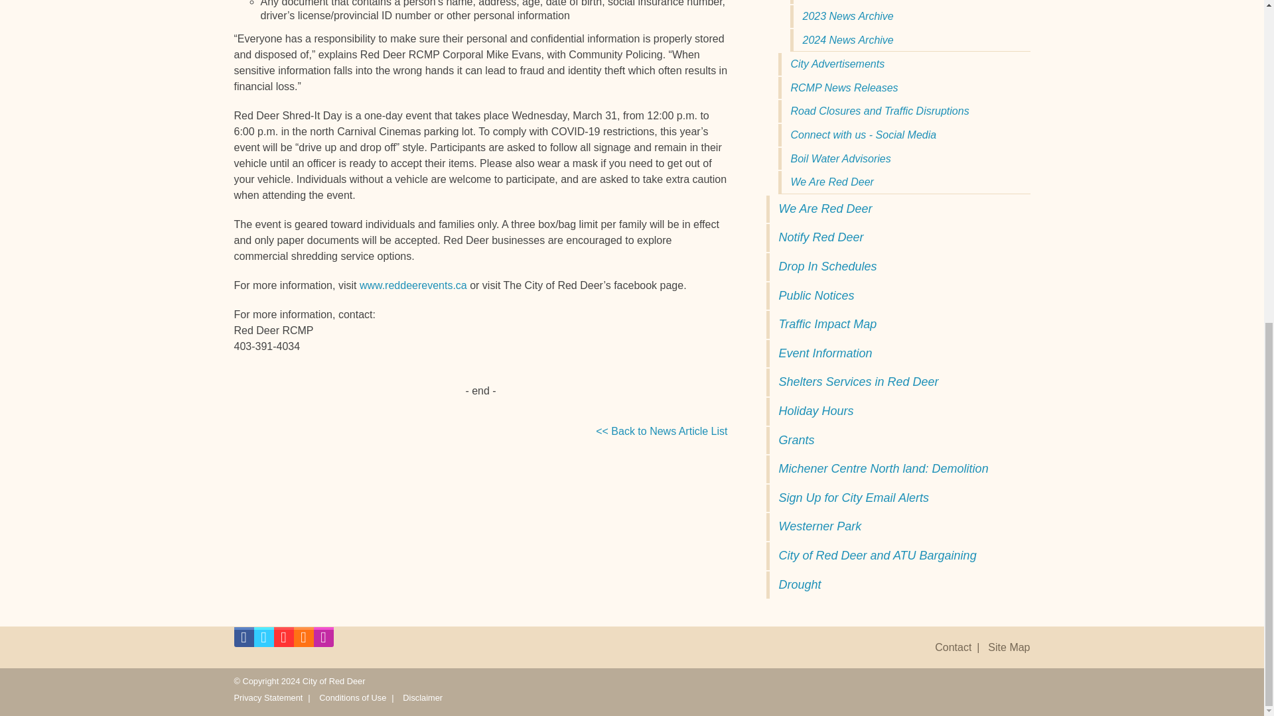 The width and height of the screenshot is (1274, 716). What do you see at coordinates (903, 159) in the screenshot?
I see `Boil Water Advisories` at bounding box center [903, 159].